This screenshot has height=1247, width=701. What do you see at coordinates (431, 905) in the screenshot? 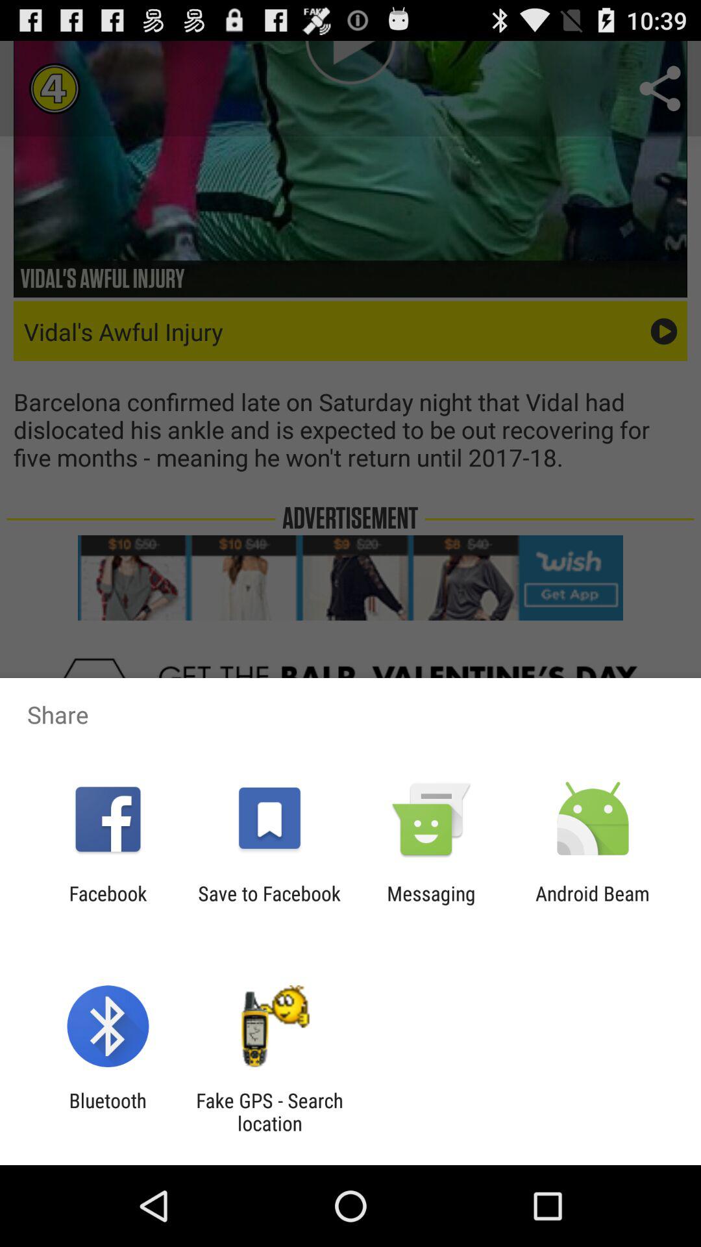
I see `choose item next to save to facebook icon` at bounding box center [431, 905].